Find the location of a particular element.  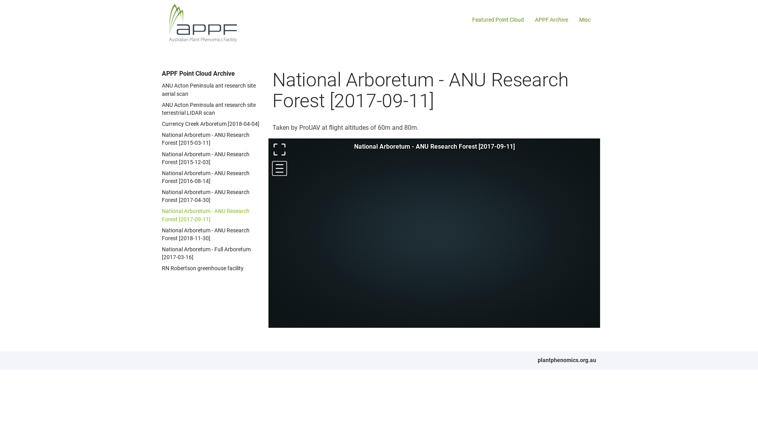

Back view is located at coordinates (325, 373).